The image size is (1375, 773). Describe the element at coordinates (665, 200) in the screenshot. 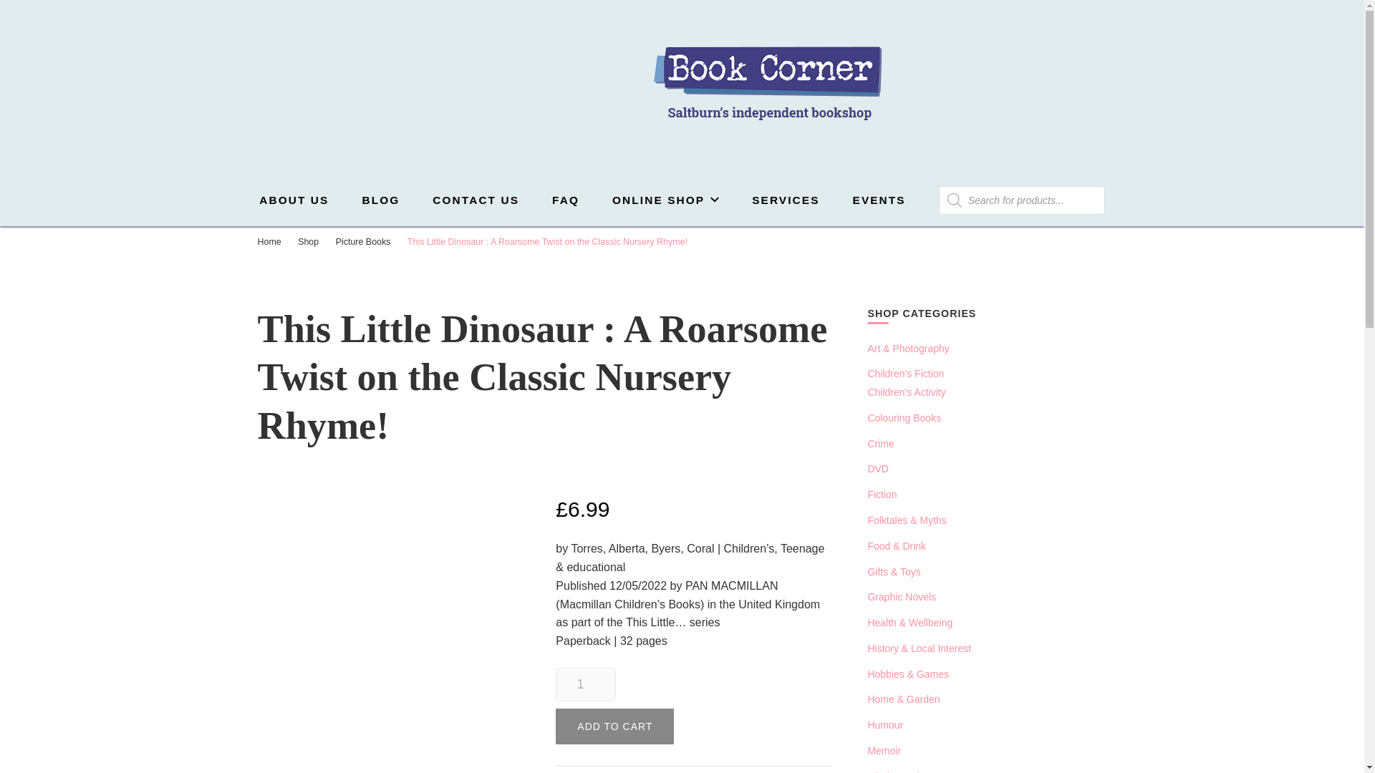

I see `ONLINE SHOP` at that location.